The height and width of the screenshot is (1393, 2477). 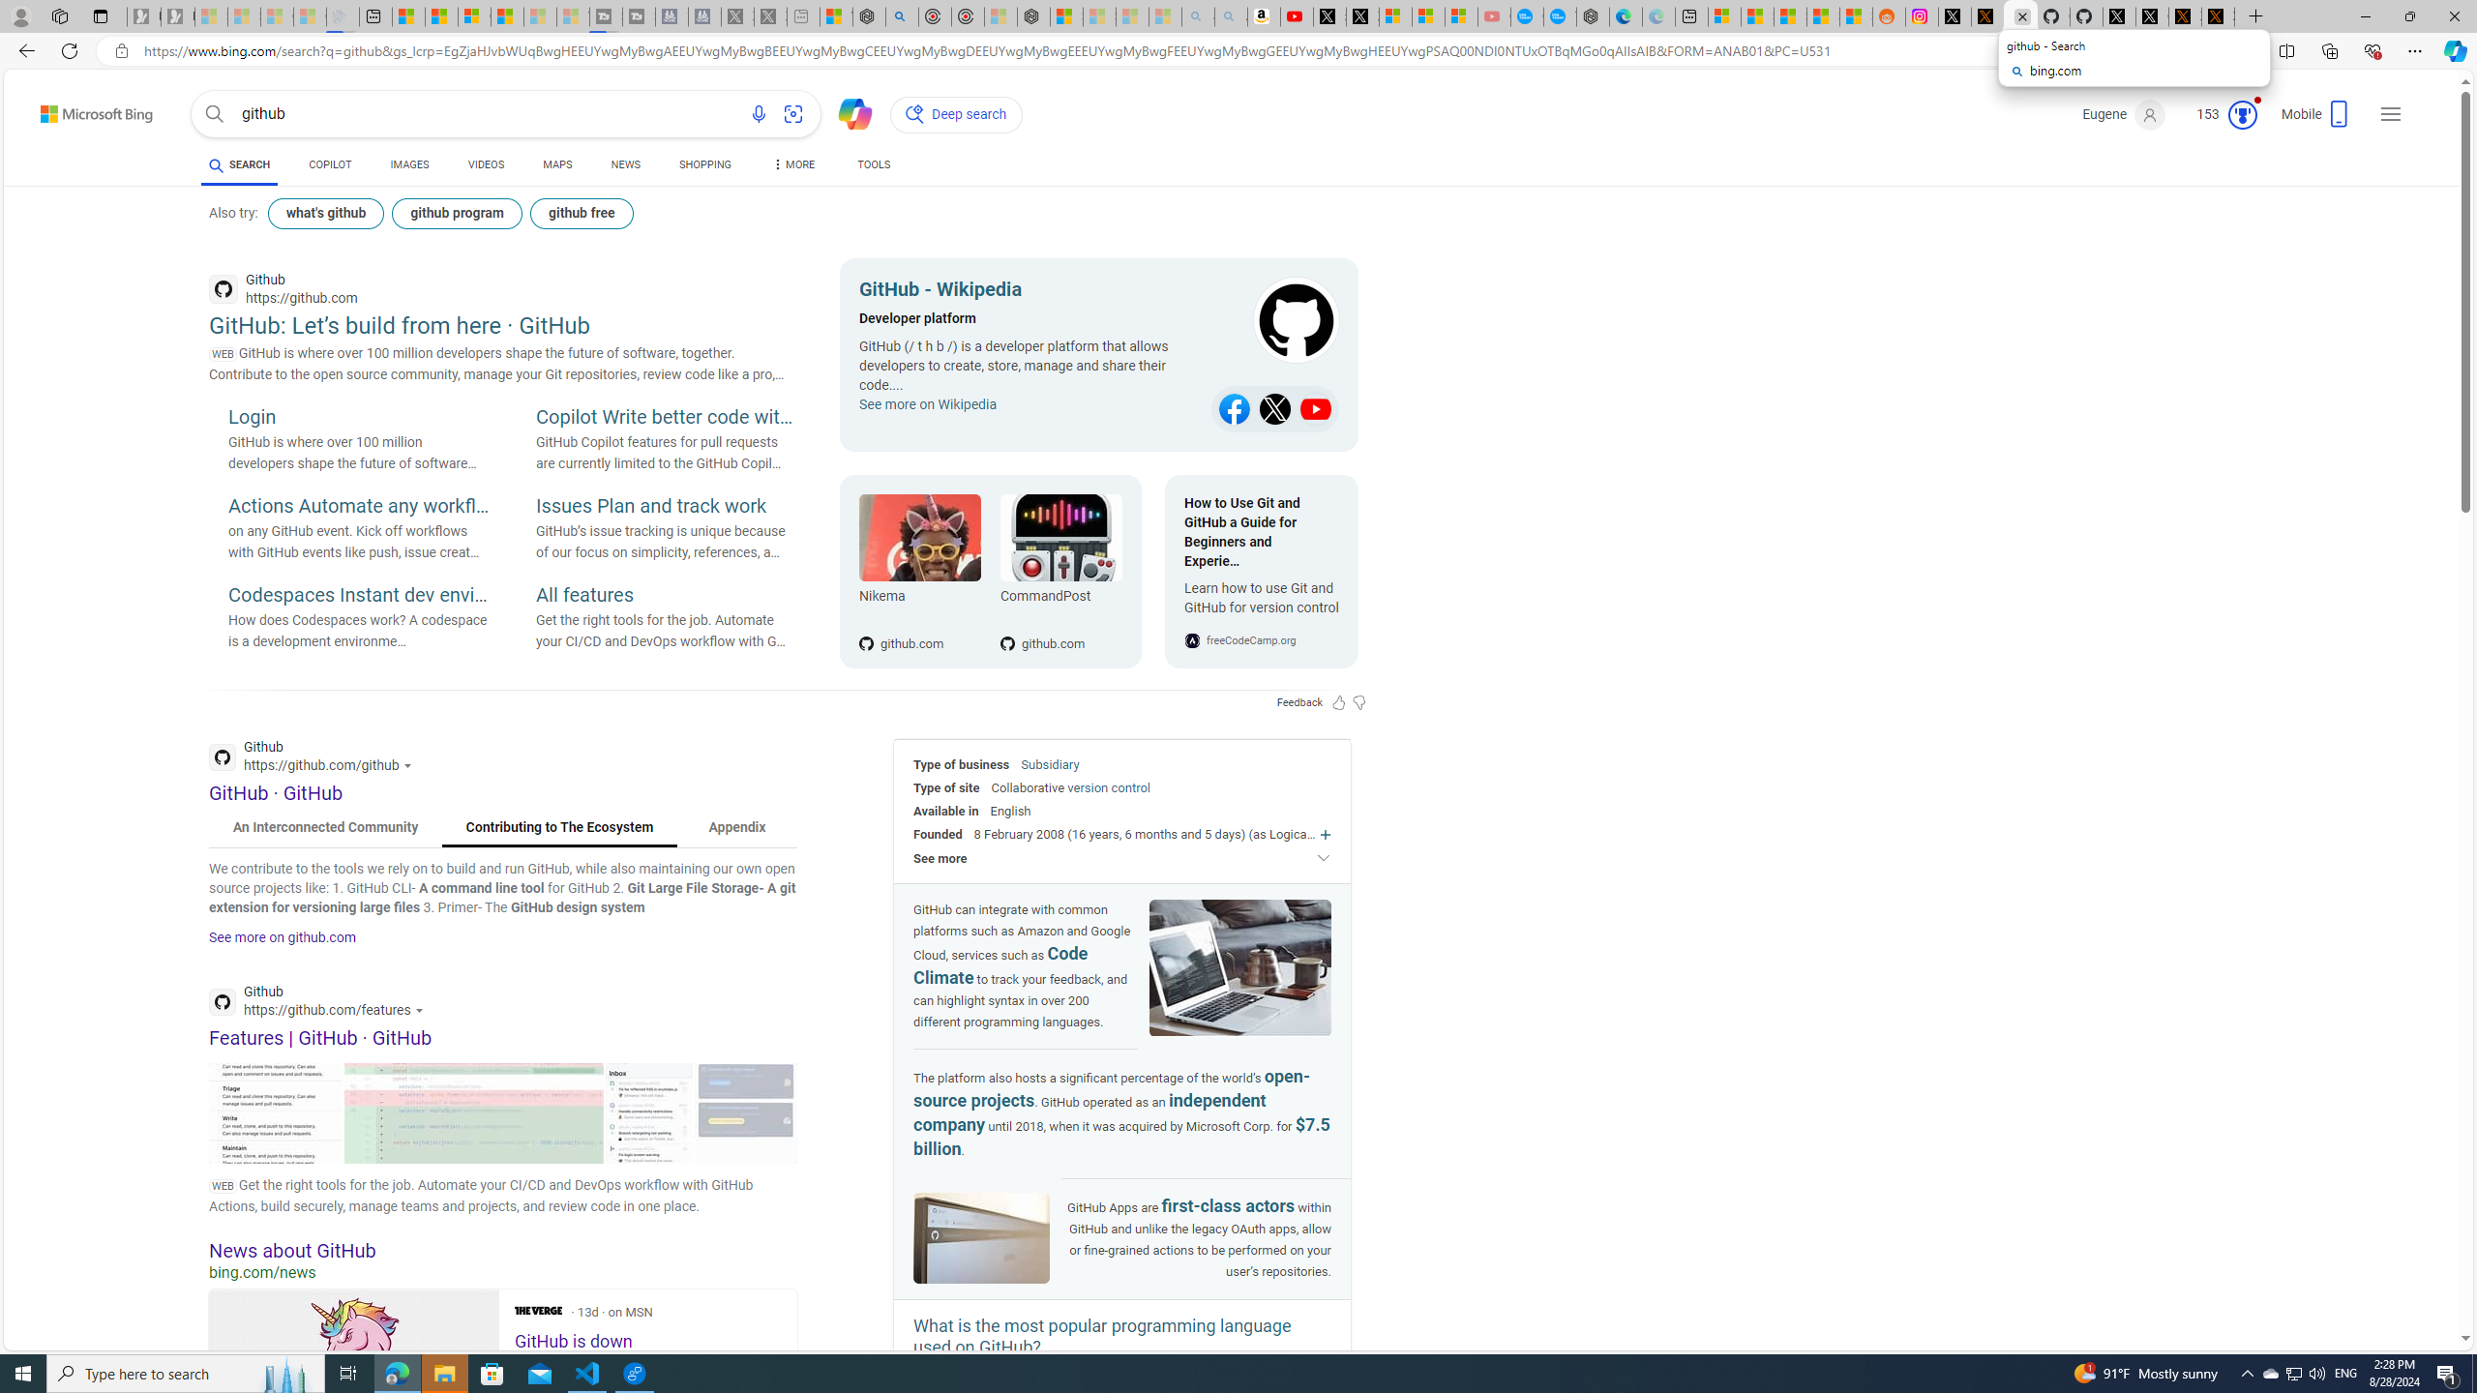 What do you see at coordinates (283, 936) in the screenshot?
I see `See more on github.com` at bounding box center [283, 936].